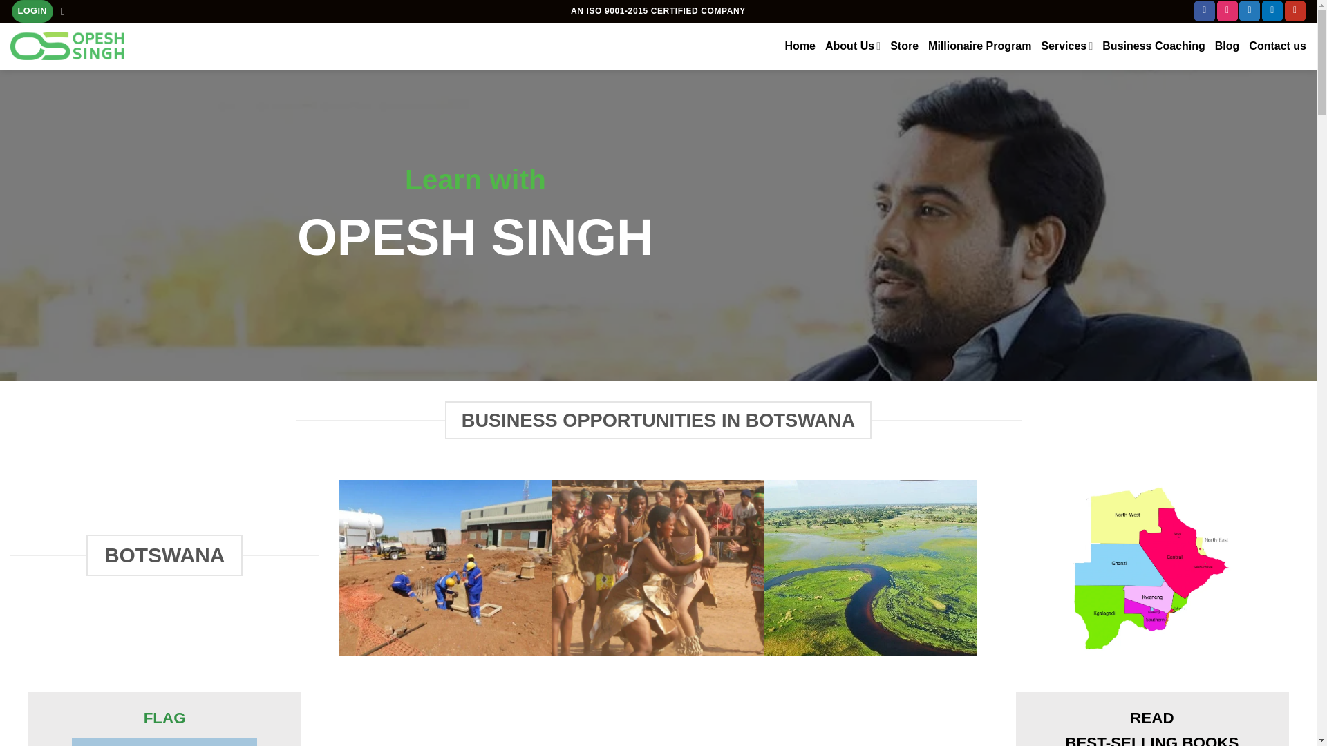 This screenshot has height=746, width=1327. I want to click on Business Coaching, so click(1154, 46).